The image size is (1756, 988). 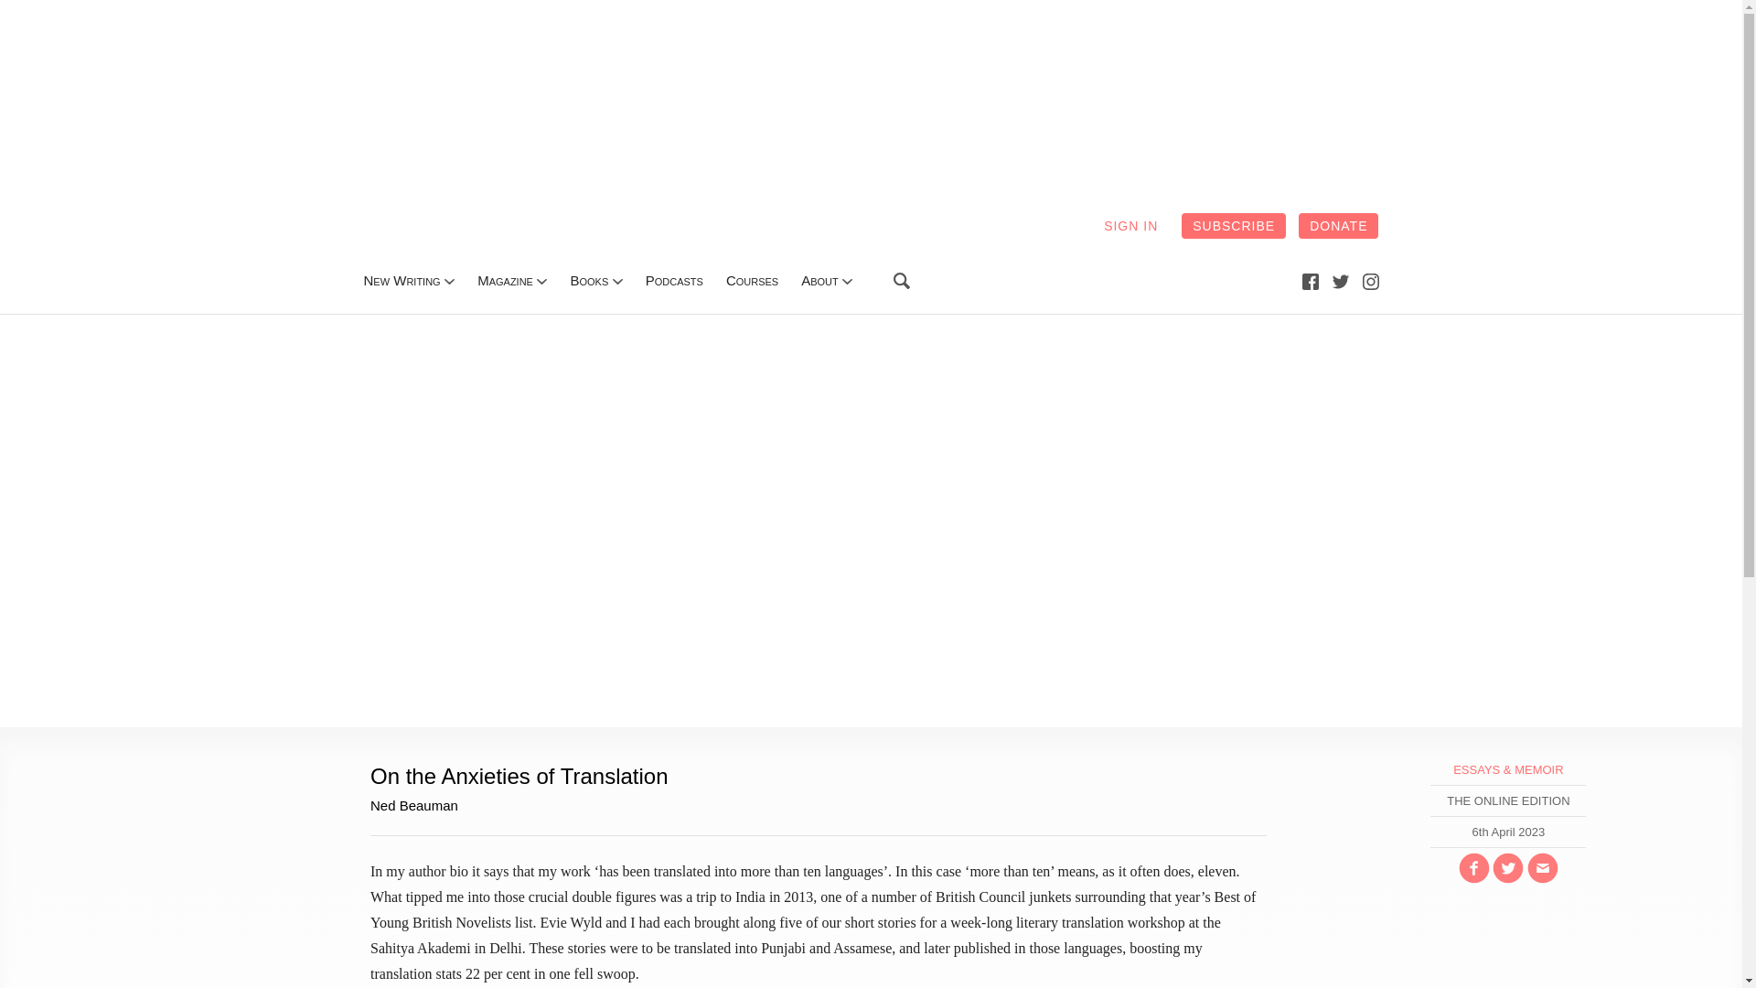 I want to click on SIGN IN, so click(x=1130, y=226).